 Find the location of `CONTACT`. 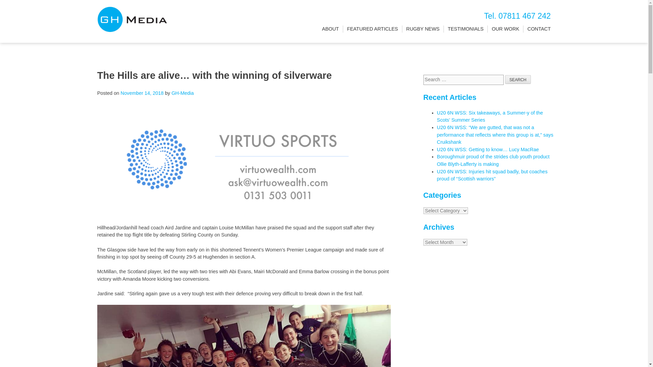

CONTACT is located at coordinates (539, 29).